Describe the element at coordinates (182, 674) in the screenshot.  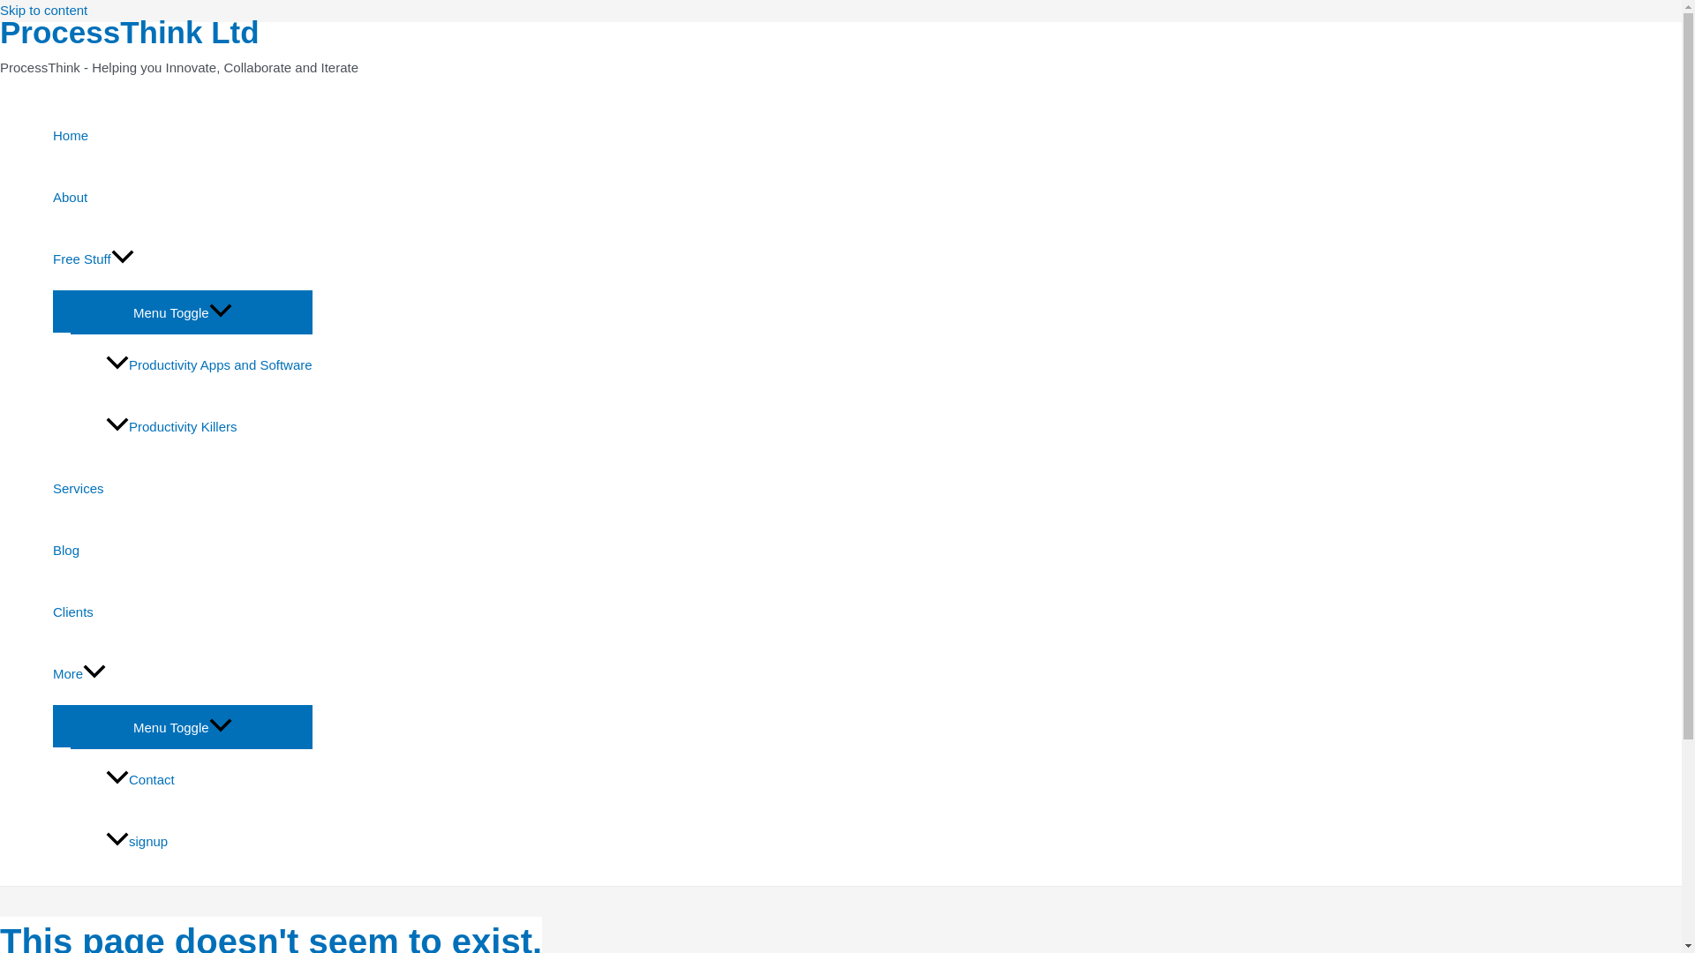
I see `More` at that location.